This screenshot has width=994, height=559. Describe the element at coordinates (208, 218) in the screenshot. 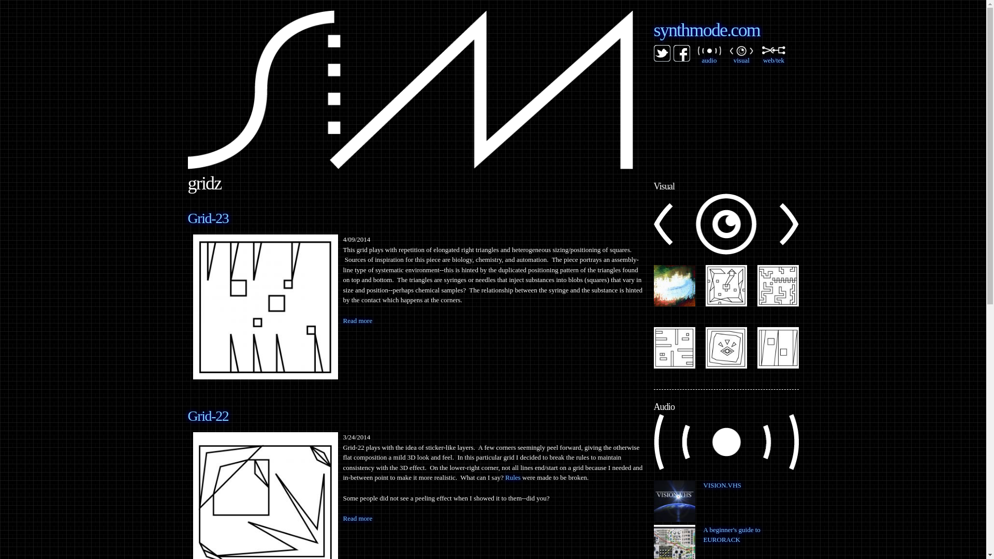

I see `Grid-23` at that location.